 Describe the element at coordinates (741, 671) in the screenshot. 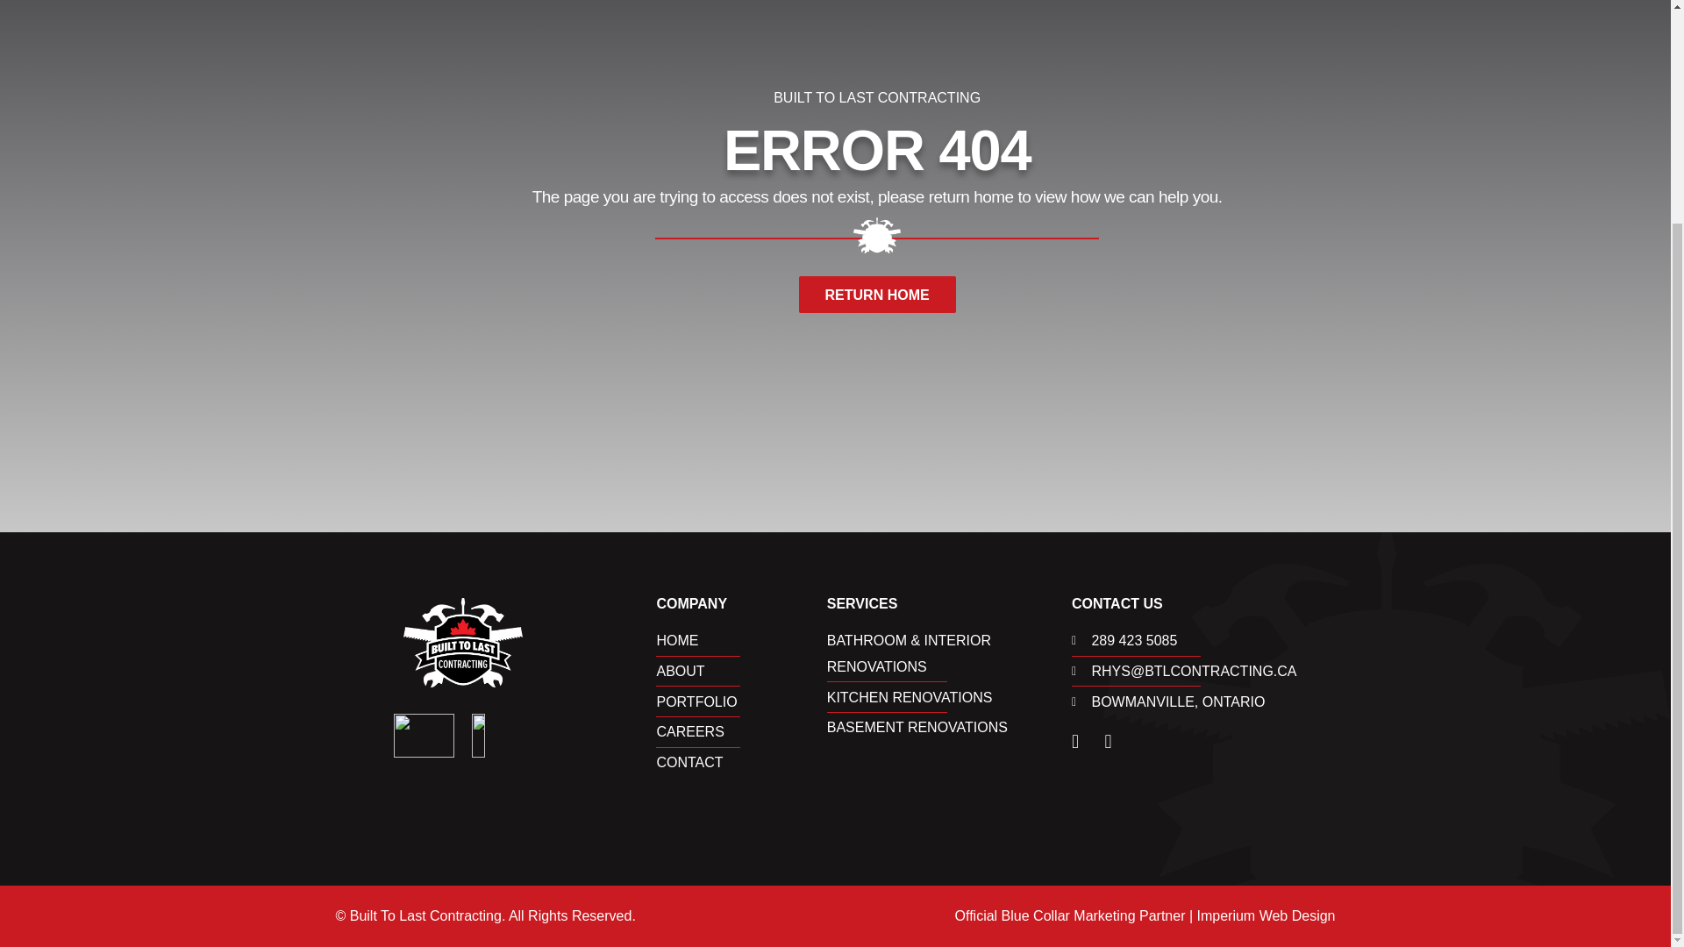

I see `ABOUT` at that location.